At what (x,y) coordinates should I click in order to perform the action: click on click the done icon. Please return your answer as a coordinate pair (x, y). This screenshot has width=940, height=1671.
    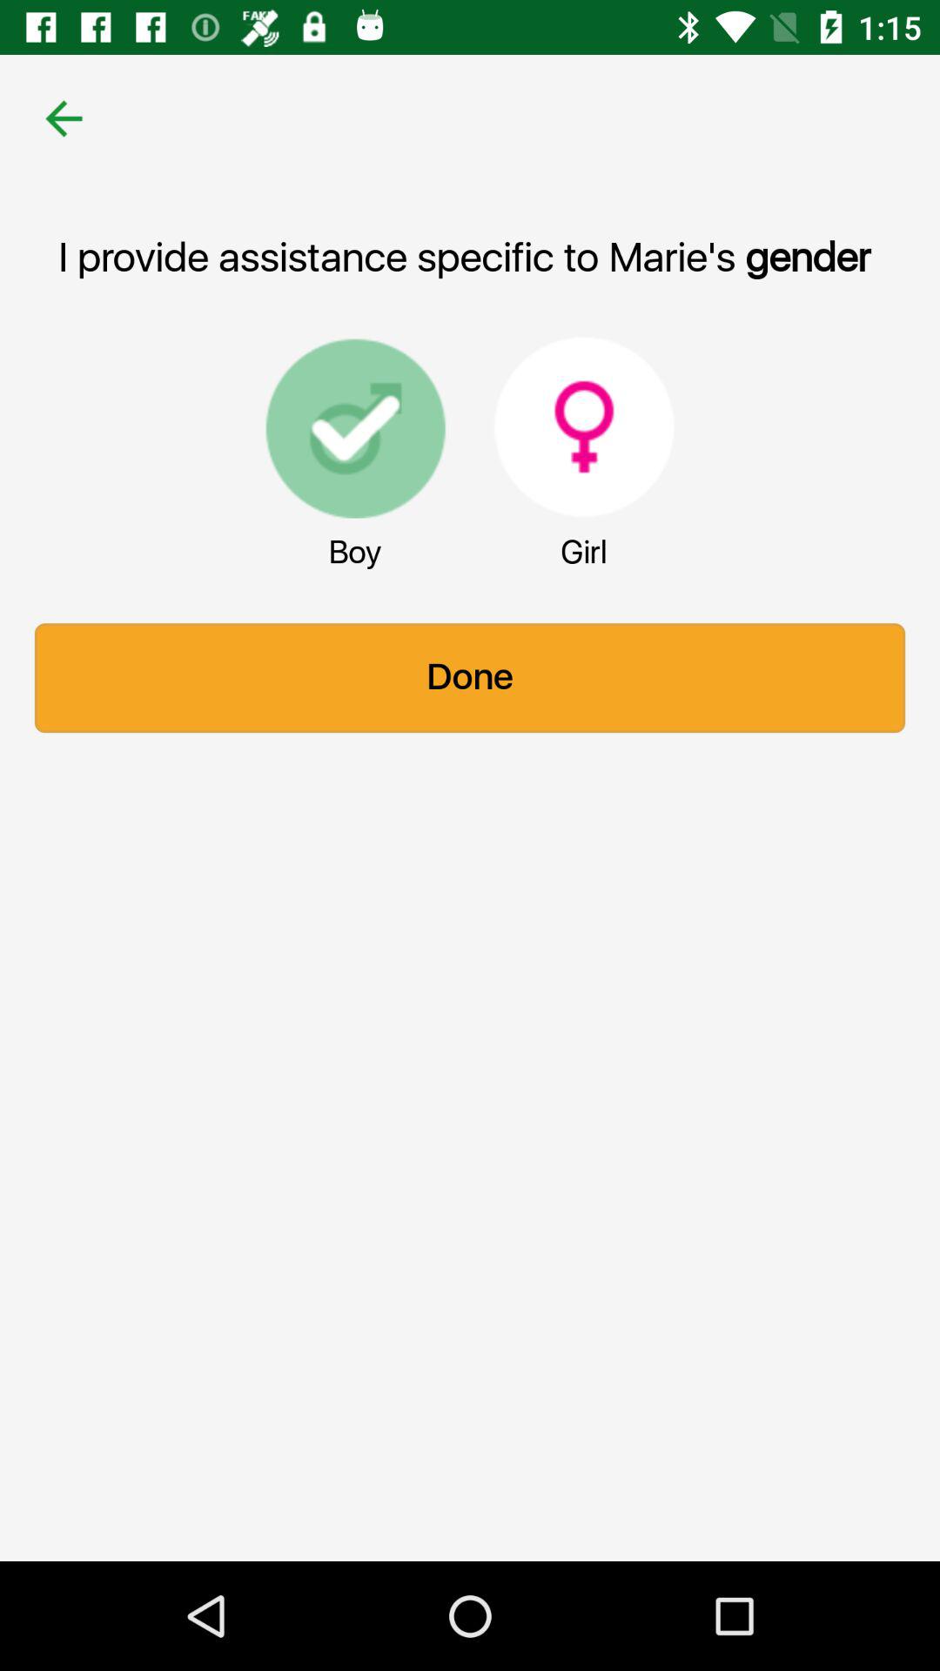
    Looking at the image, I should click on (470, 678).